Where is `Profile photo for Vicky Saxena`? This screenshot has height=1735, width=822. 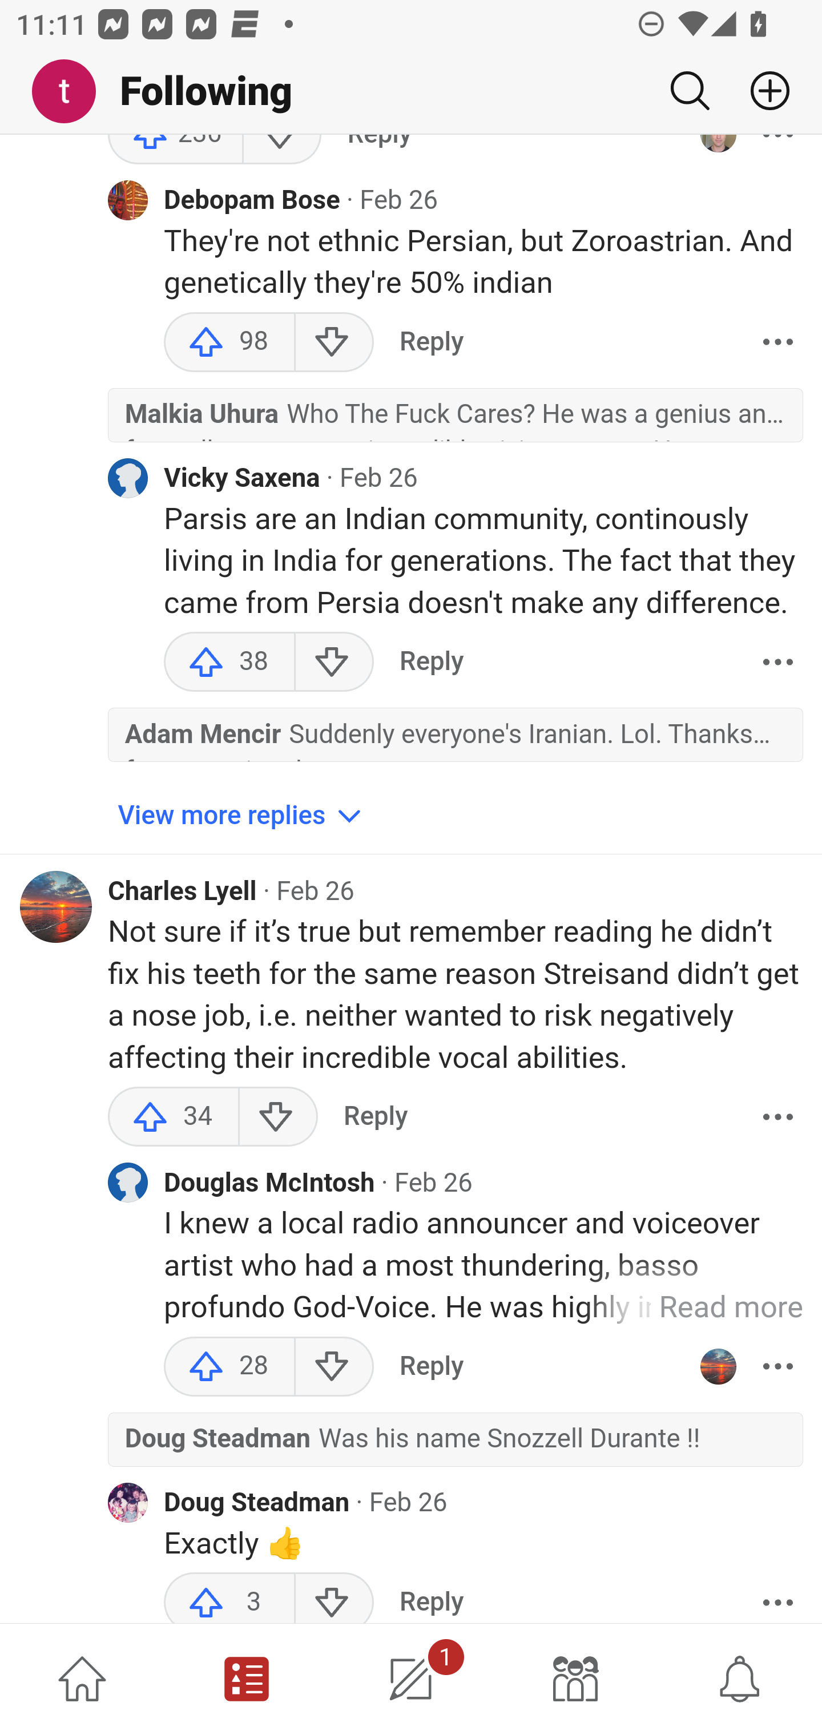
Profile photo for Vicky Saxena is located at coordinates (128, 478).